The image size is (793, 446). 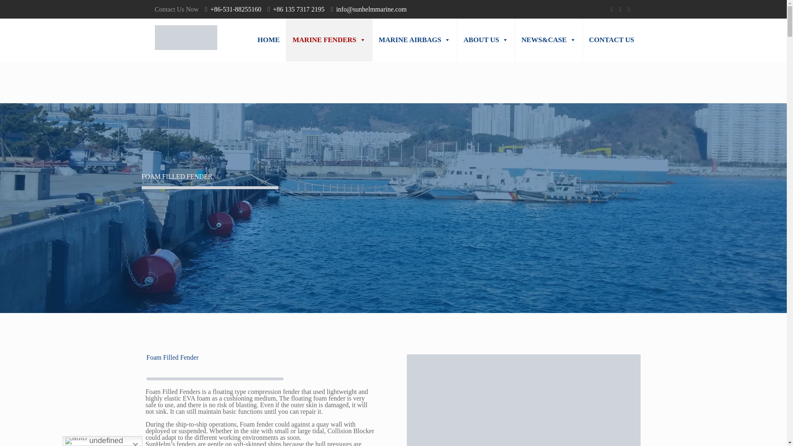 What do you see at coordinates (612, 9) in the screenshot?
I see `Facebook` at bounding box center [612, 9].